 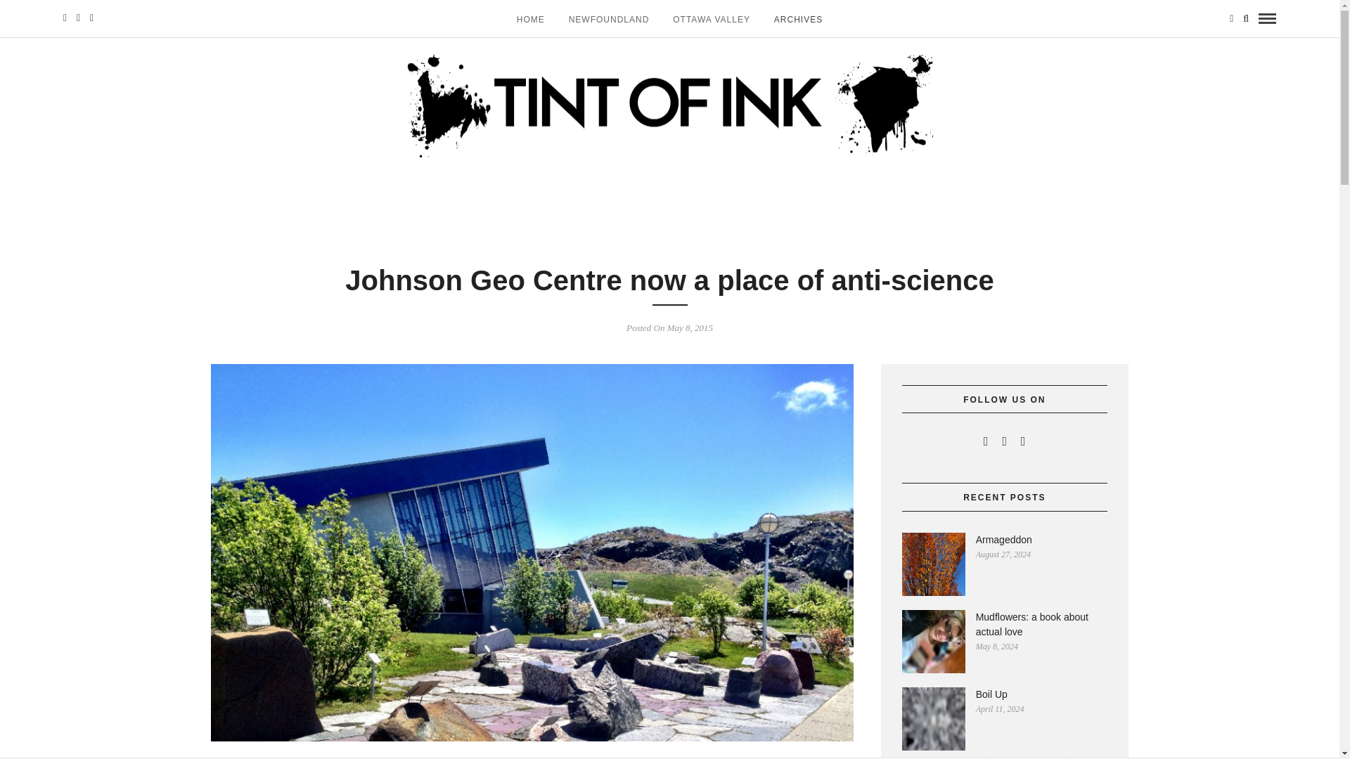 What do you see at coordinates (530, 18) in the screenshot?
I see `HOME` at bounding box center [530, 18].